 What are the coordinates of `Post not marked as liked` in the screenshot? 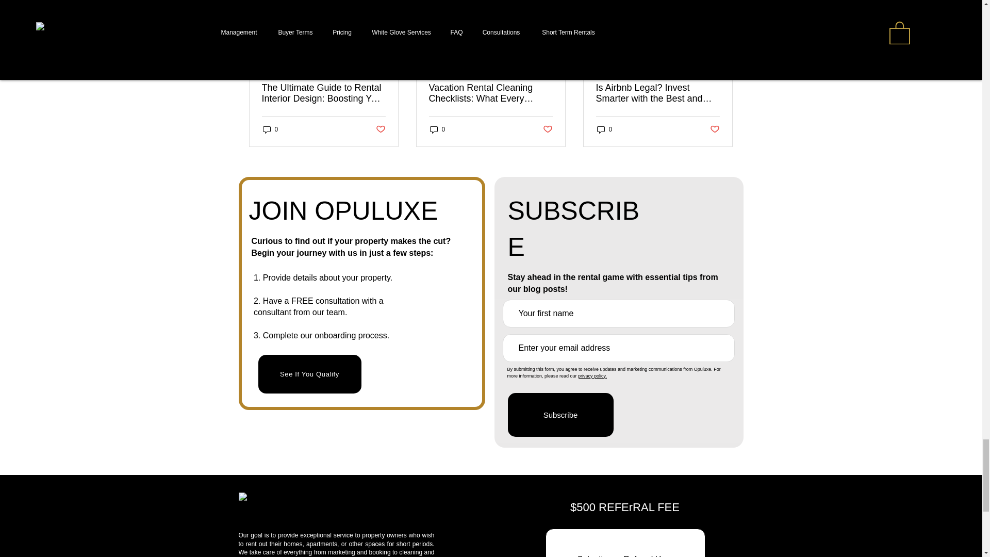 It's located at (548, 129).